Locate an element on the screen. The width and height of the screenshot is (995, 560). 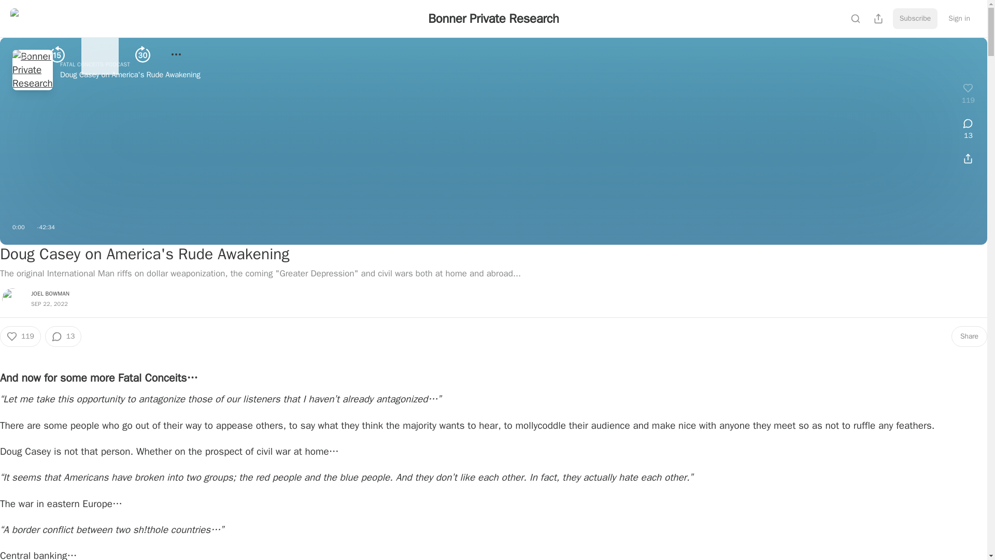
13 is located at coordinates (63, 336).